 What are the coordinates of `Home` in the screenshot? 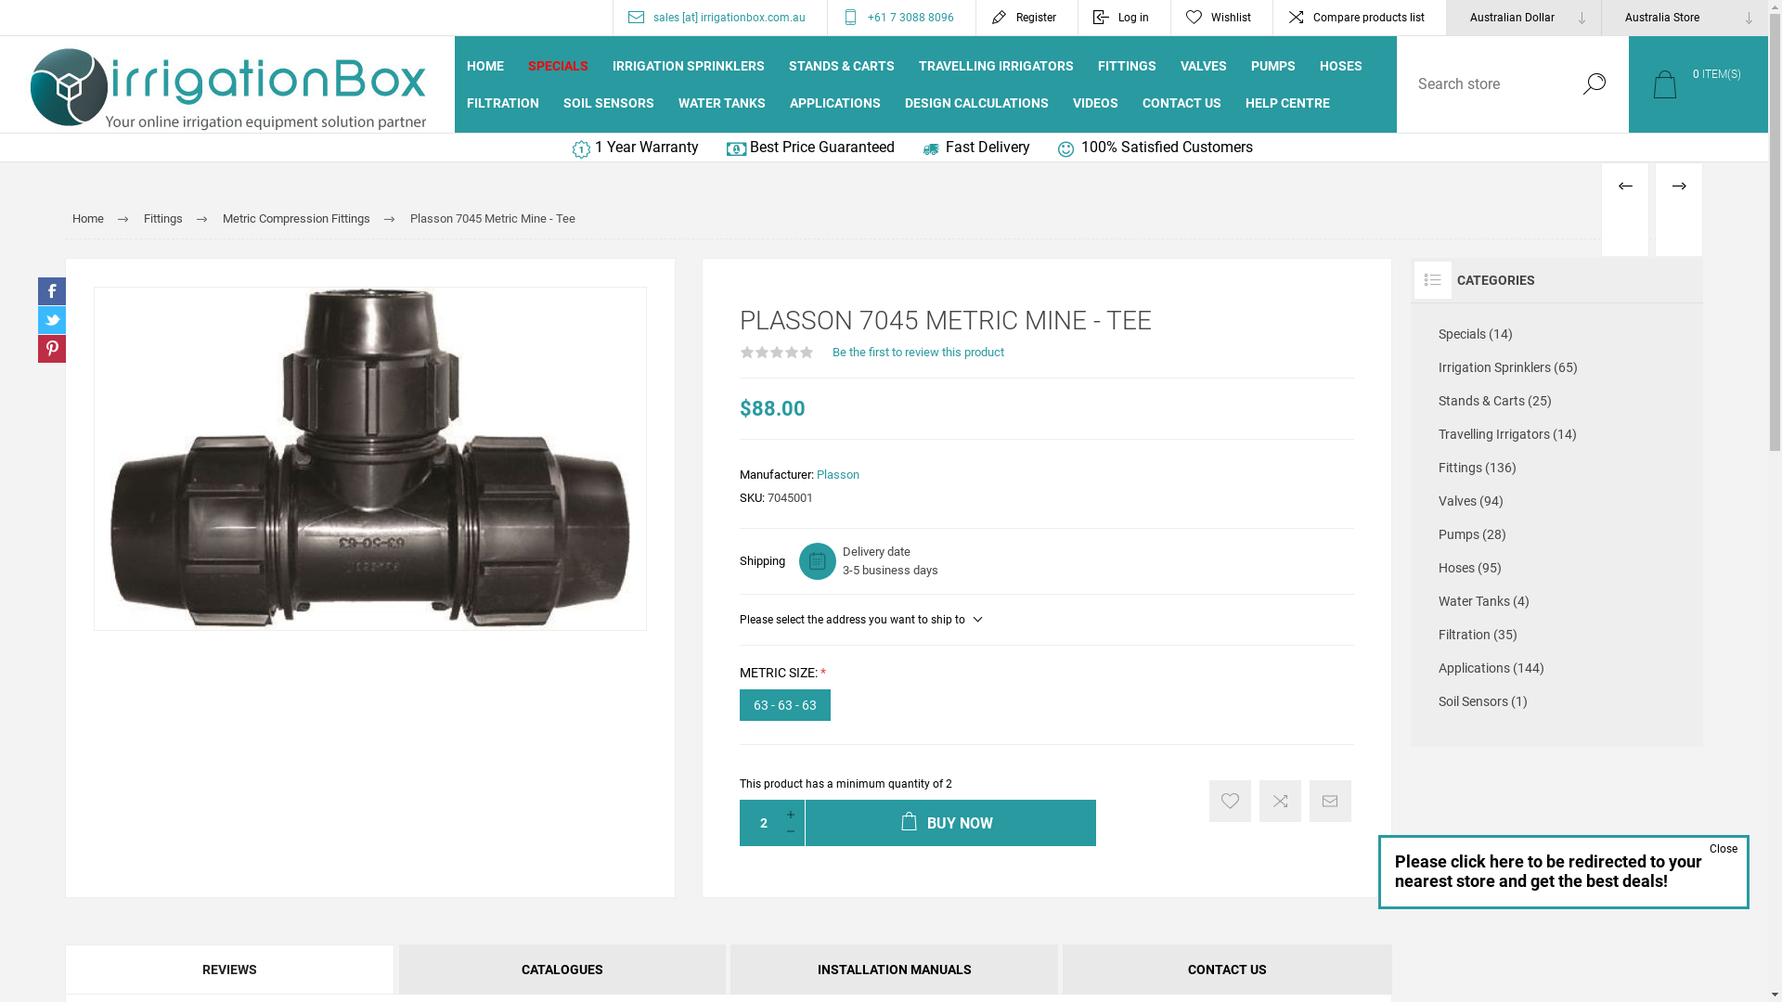 It's located at (88, 219).